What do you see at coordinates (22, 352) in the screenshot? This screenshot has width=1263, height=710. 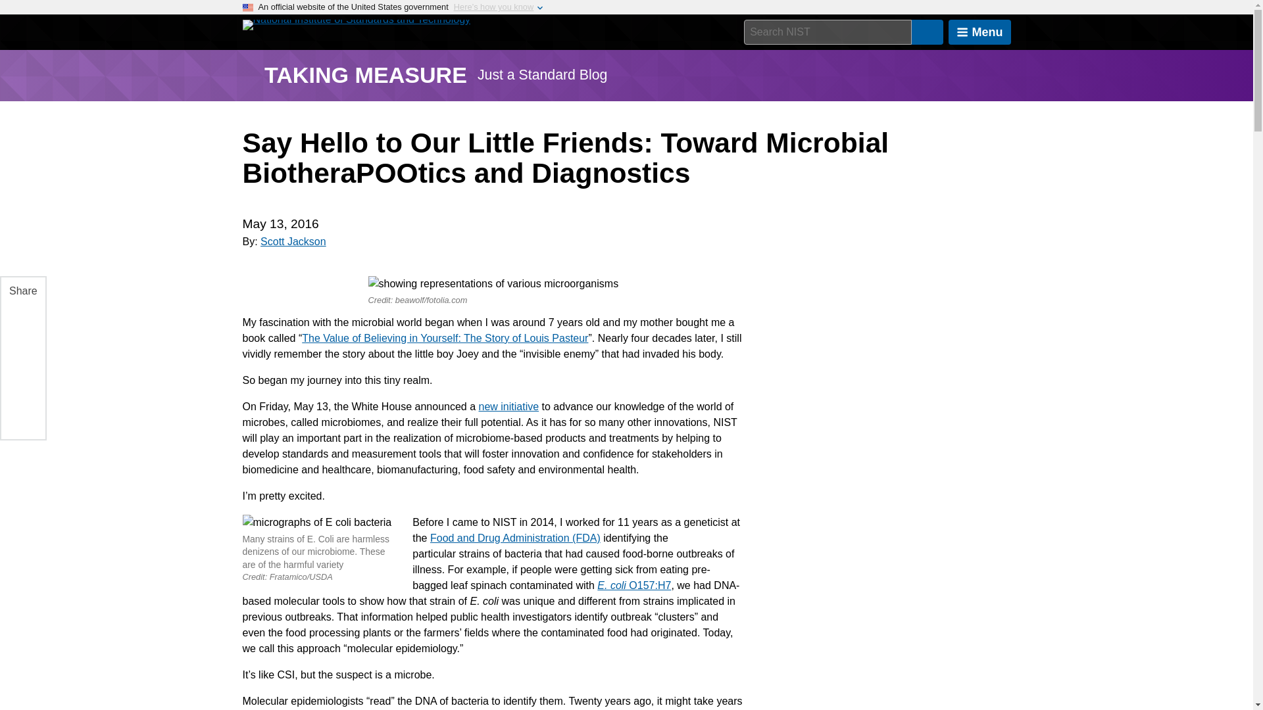 I see `Linkedin` at bounding box center [22, 352].